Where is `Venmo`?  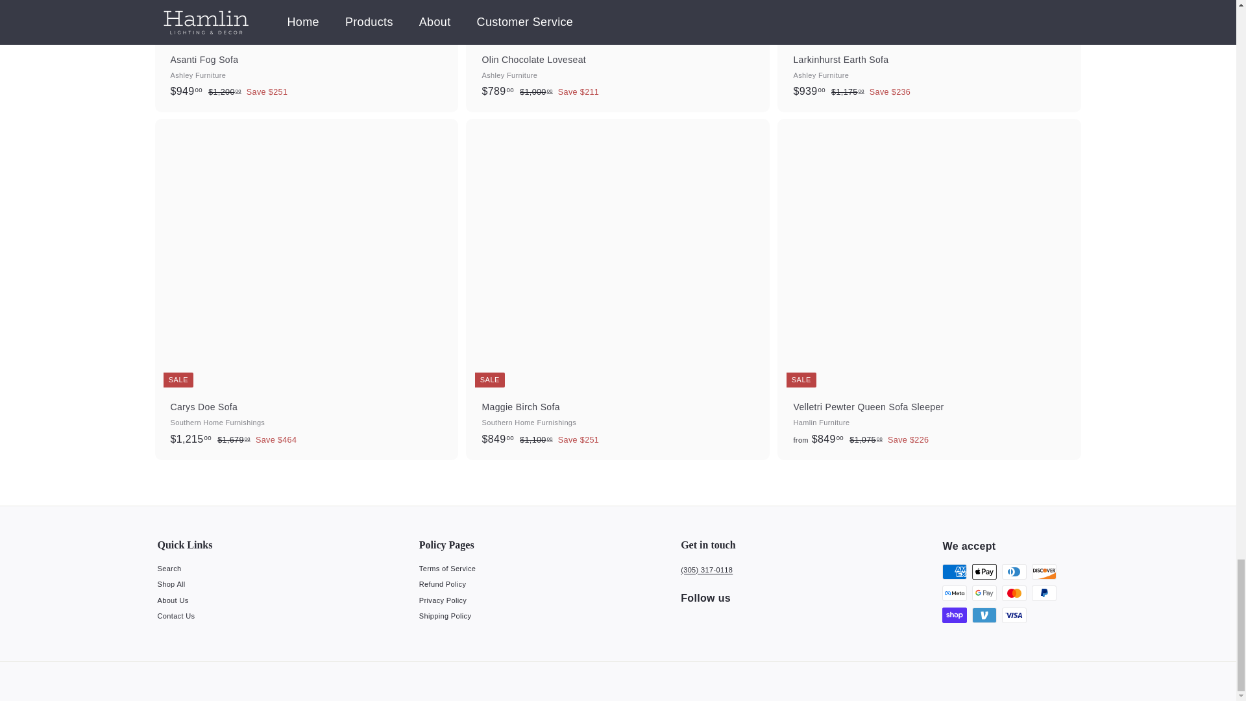
Venmo is located at coordinates (984, 615).